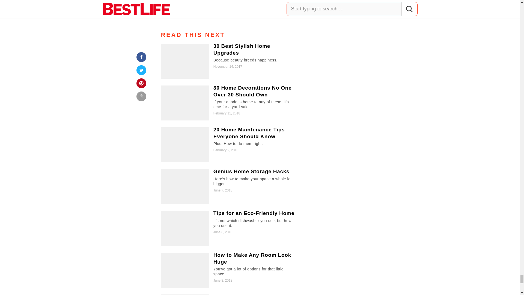  I want to click on Genius Home Storage Hacks, so click(229, 186).